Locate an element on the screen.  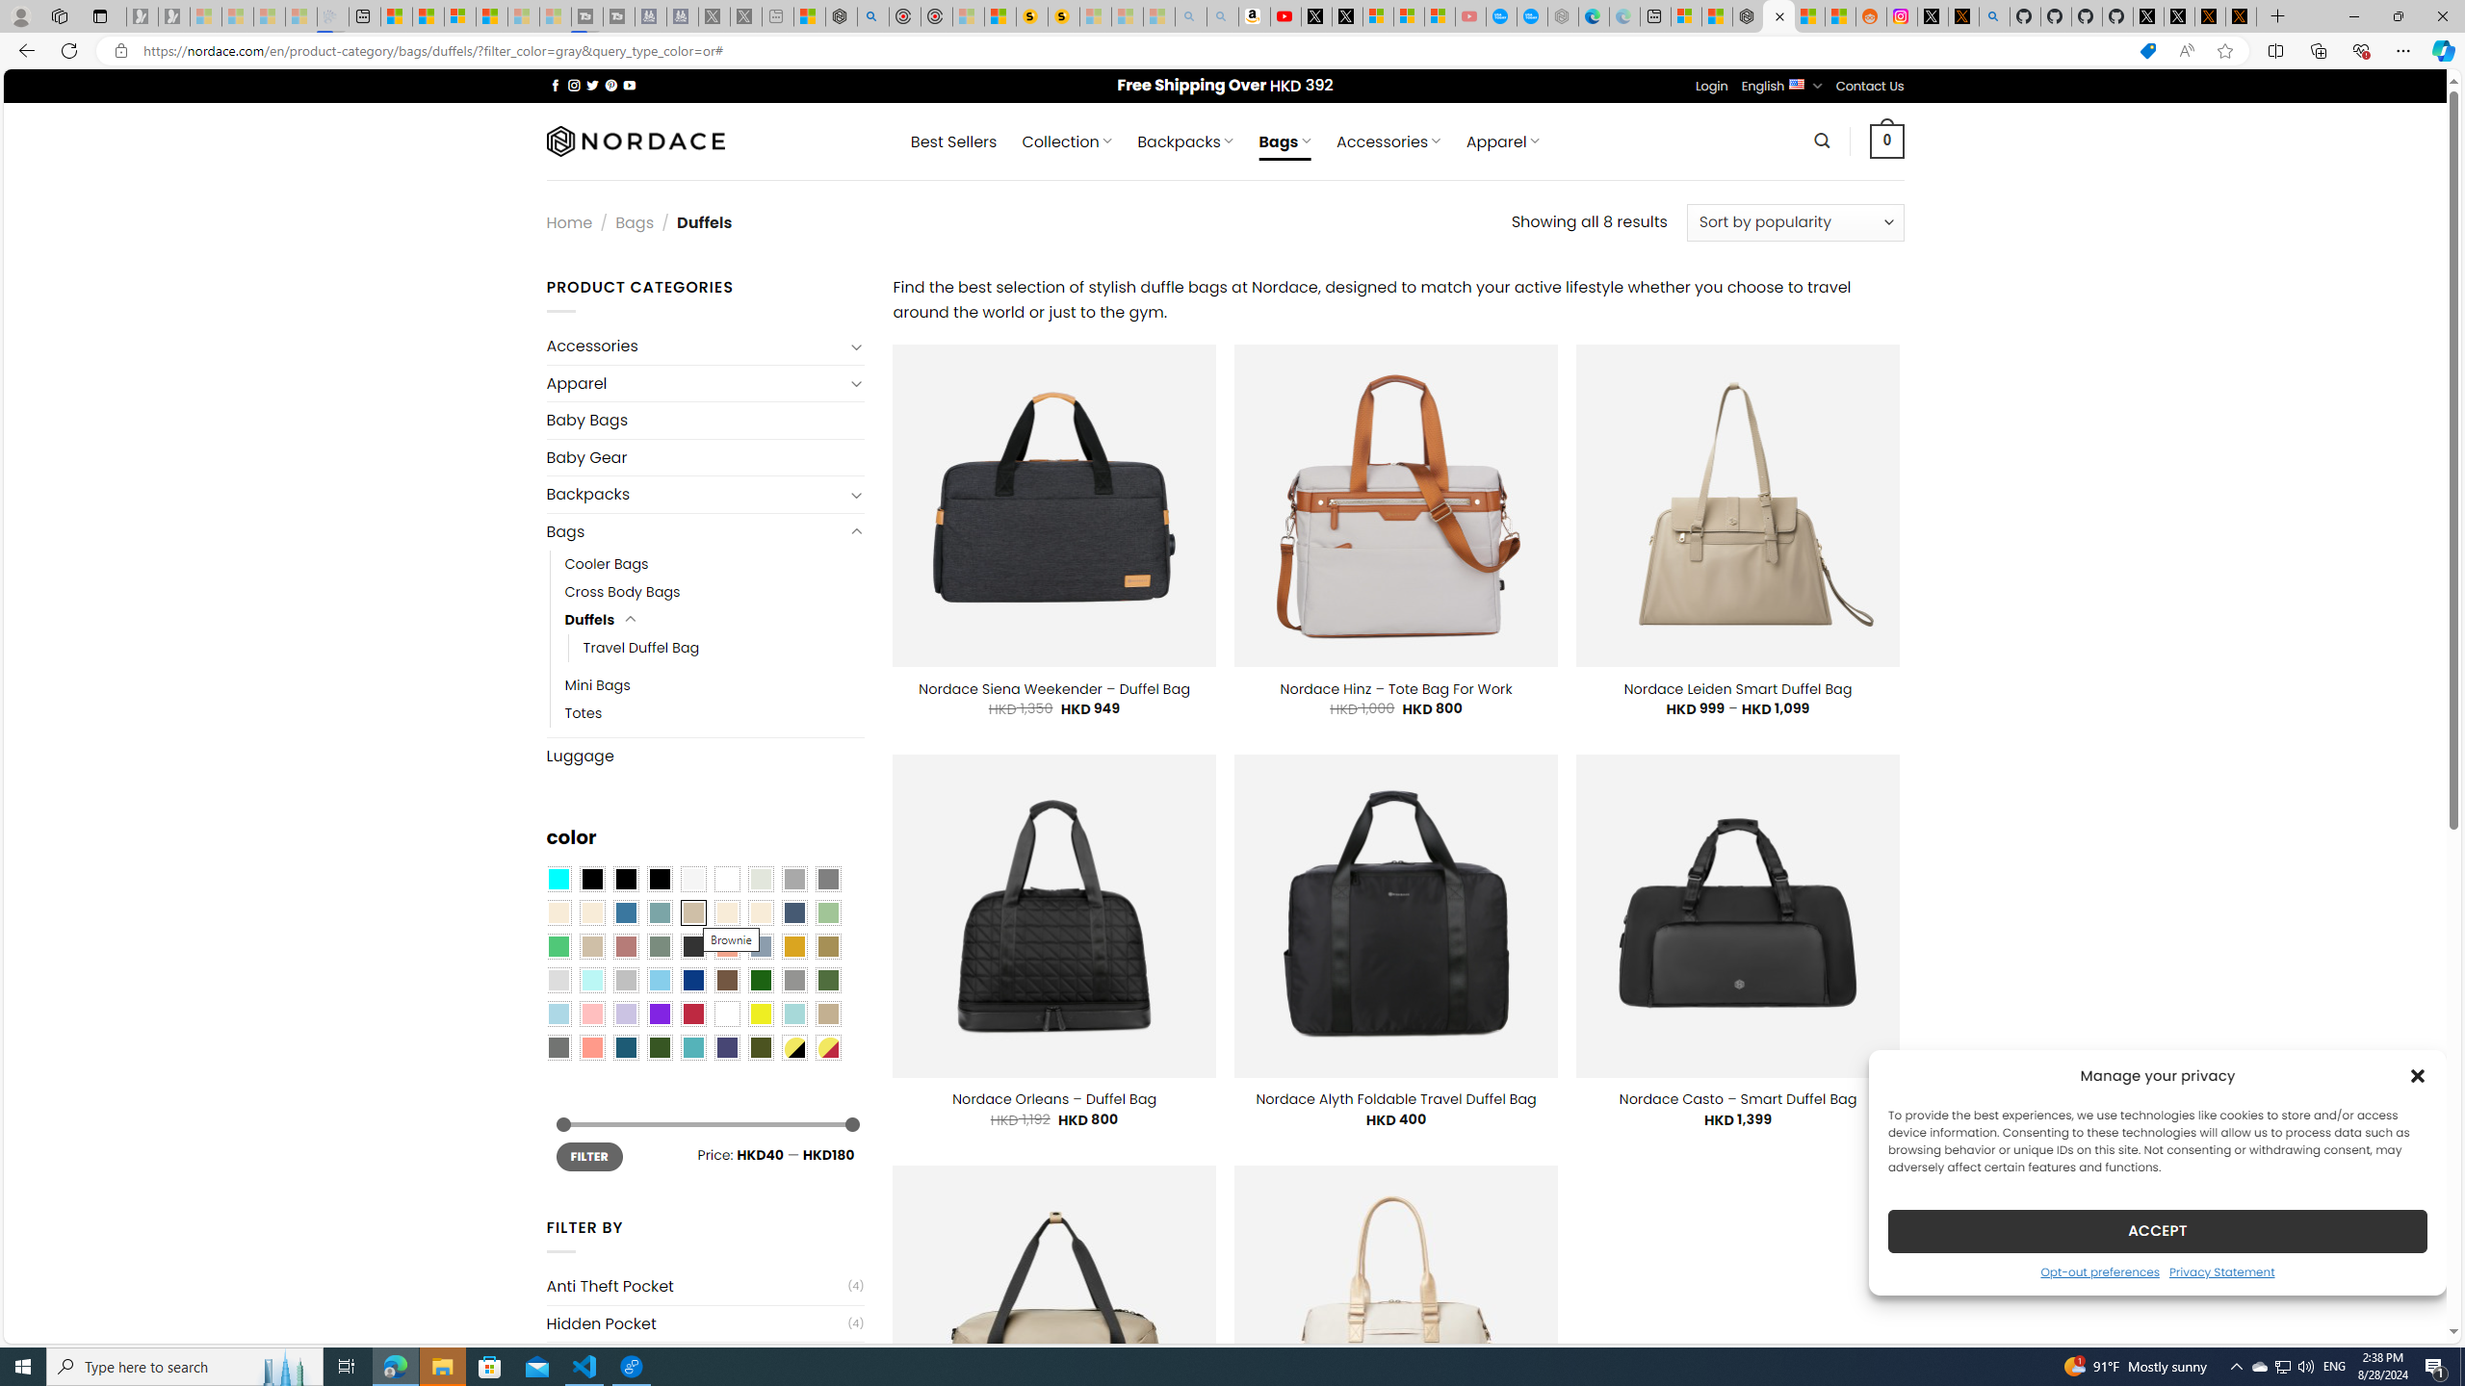
Login is located at coordinates (1712, 87).